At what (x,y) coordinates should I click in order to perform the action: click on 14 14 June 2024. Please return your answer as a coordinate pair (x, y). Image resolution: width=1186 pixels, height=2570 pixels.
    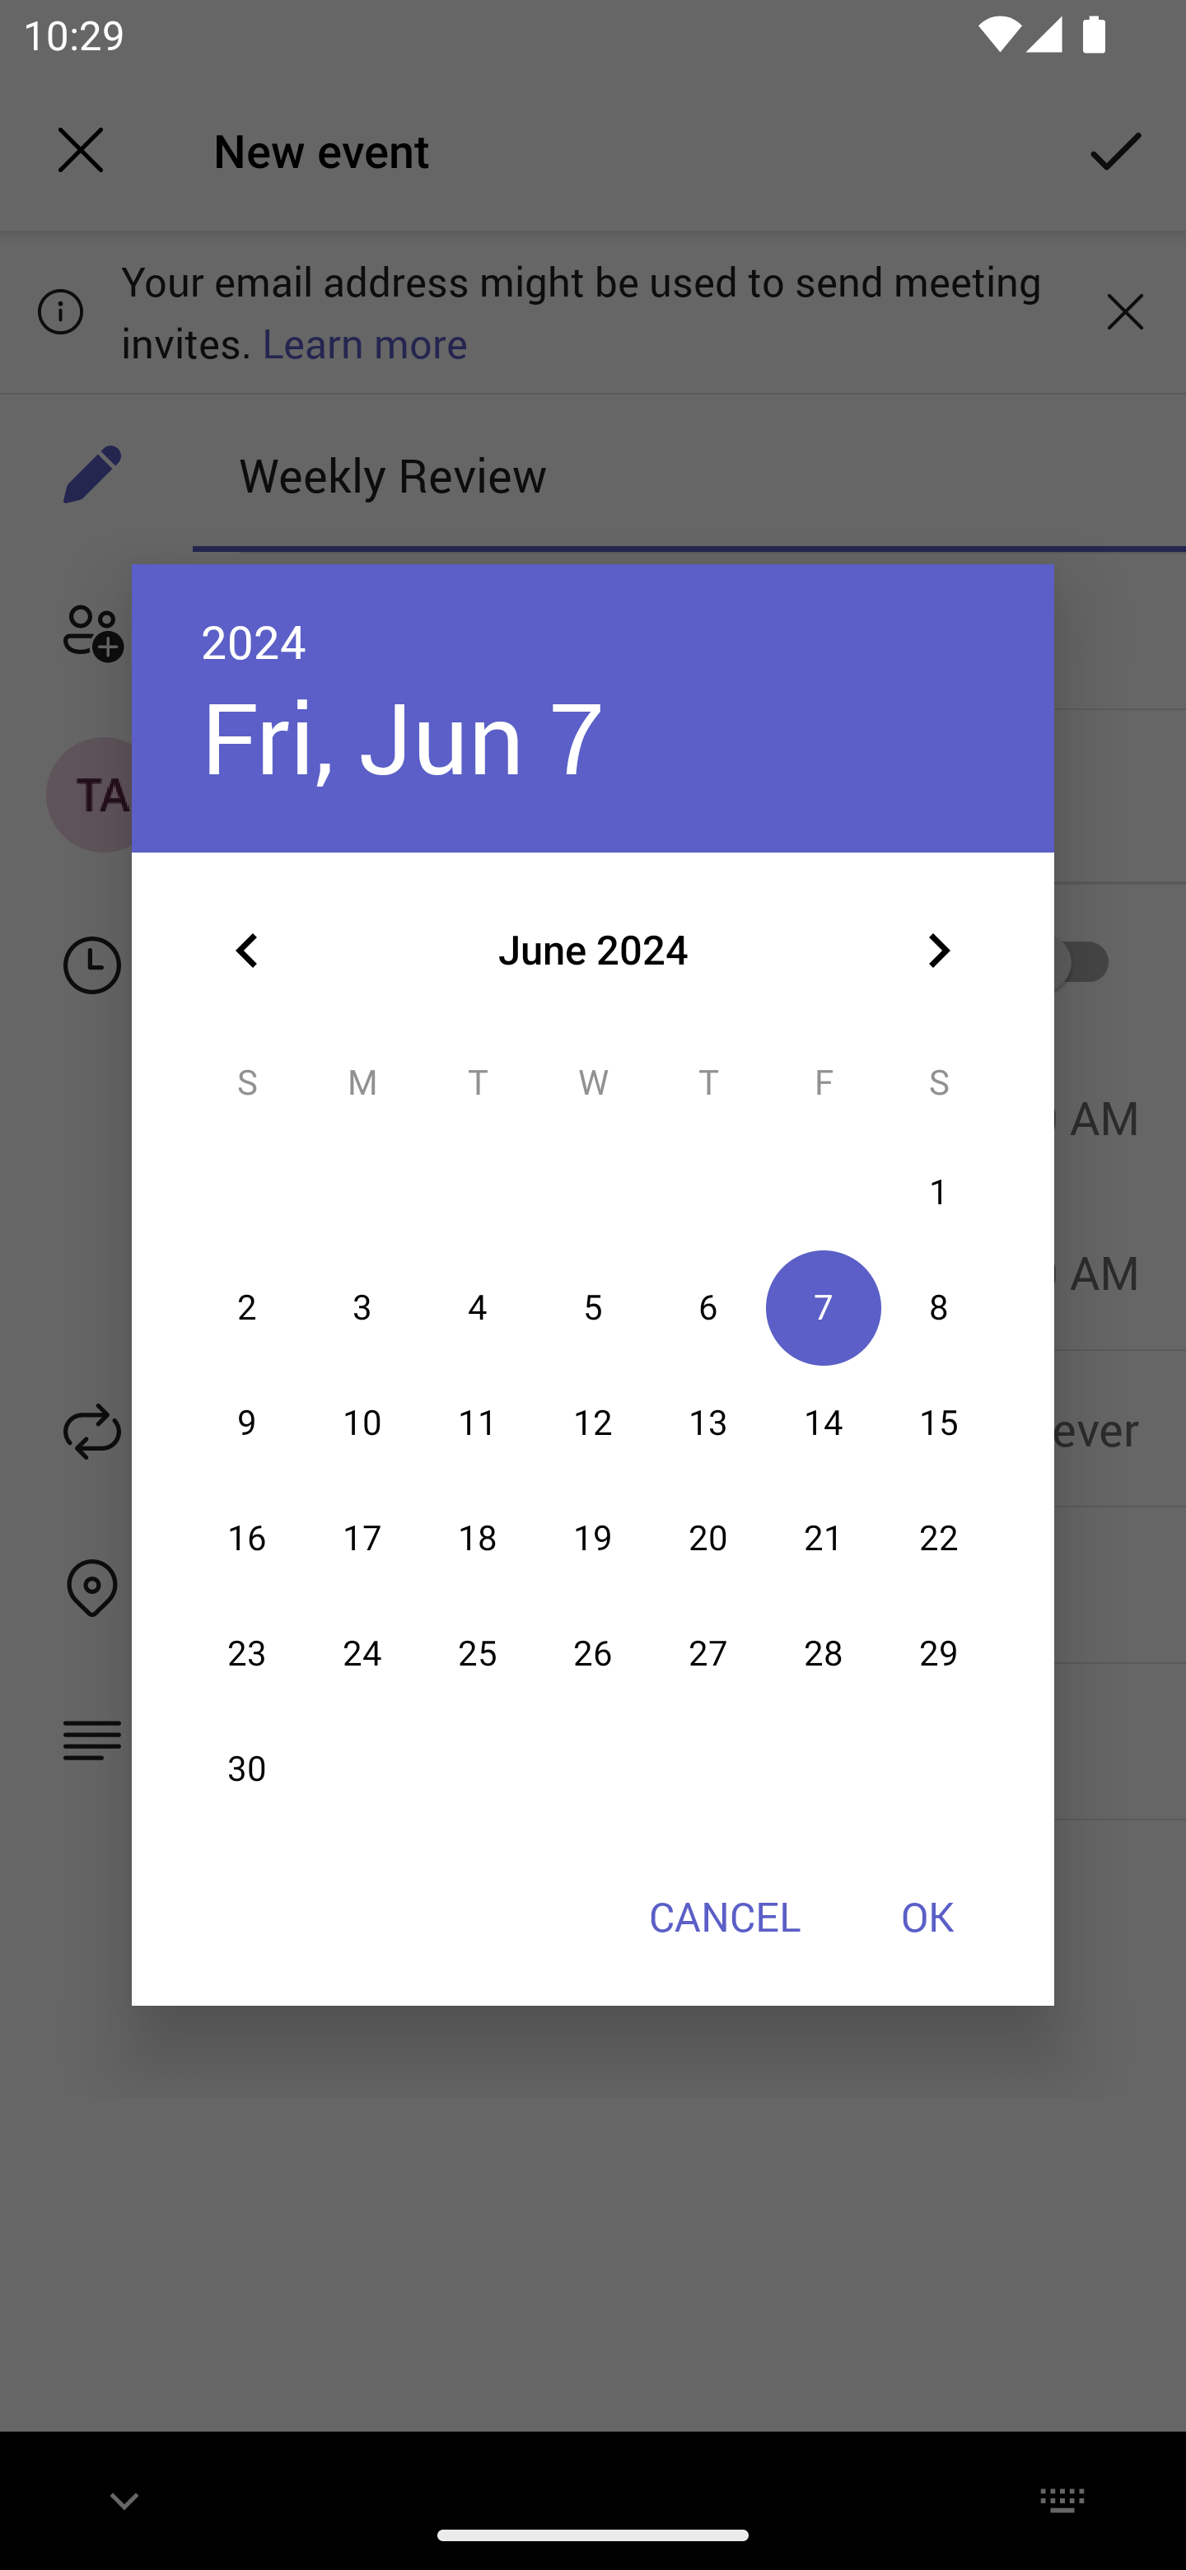
    Looking at the image, I should click on (824, 1422).